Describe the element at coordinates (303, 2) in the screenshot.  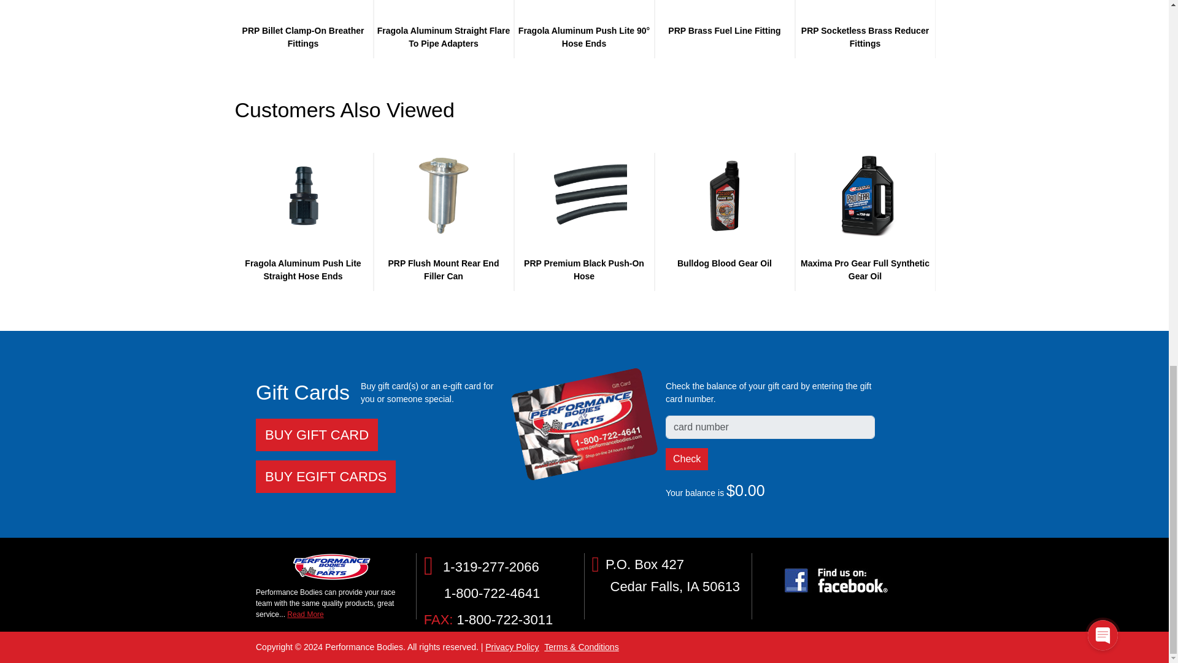
I see `Show details for PRP Billet Clamp-On Breather Fittings` at that location.